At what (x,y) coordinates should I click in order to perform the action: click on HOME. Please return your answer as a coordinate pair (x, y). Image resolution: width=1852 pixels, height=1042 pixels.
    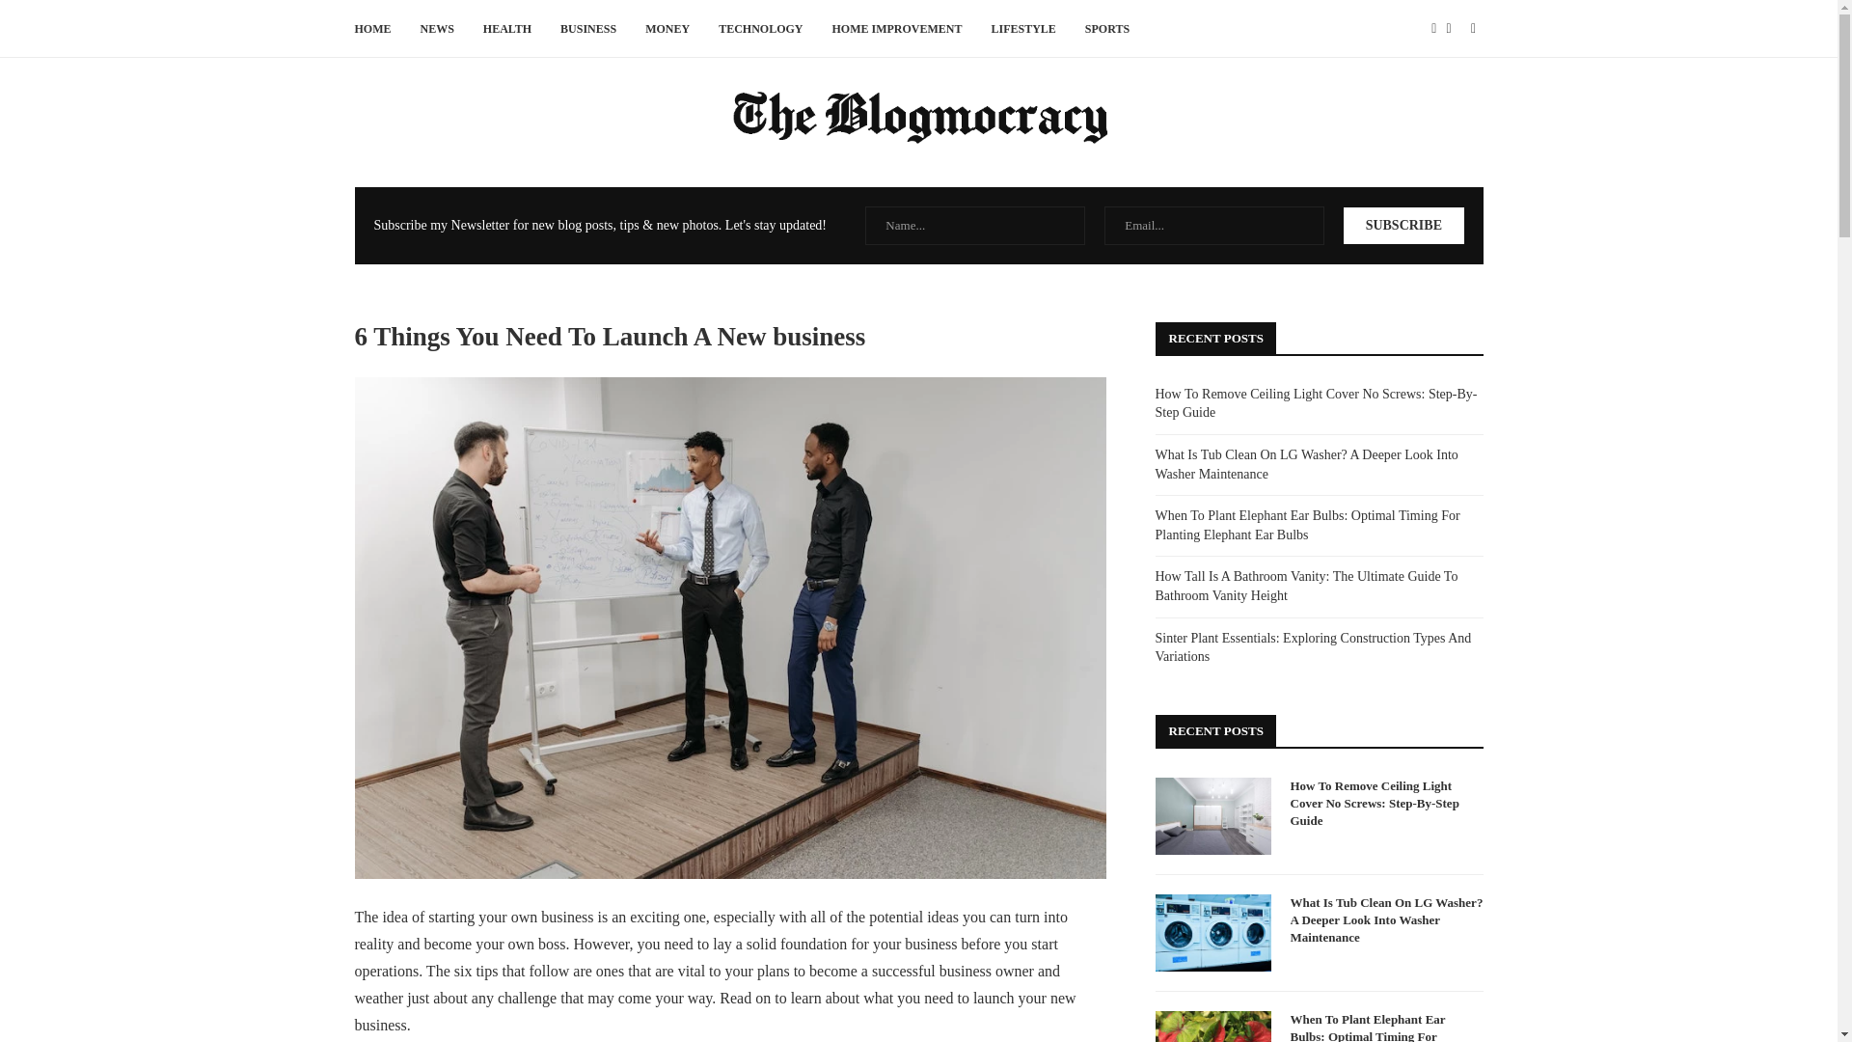
    Looking at the image, I should click on (372, 29).